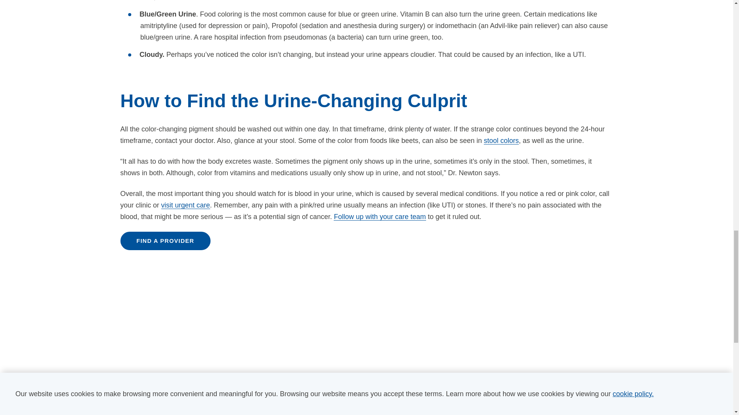 Image resolution: width=739 pixels, height=415 pixels. I want to click on stool colors, so click(501, 141).